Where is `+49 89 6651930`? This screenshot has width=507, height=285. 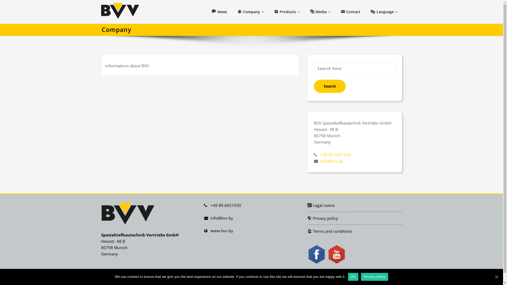 +49 89 6651930 is located at coordinates (226, 205).